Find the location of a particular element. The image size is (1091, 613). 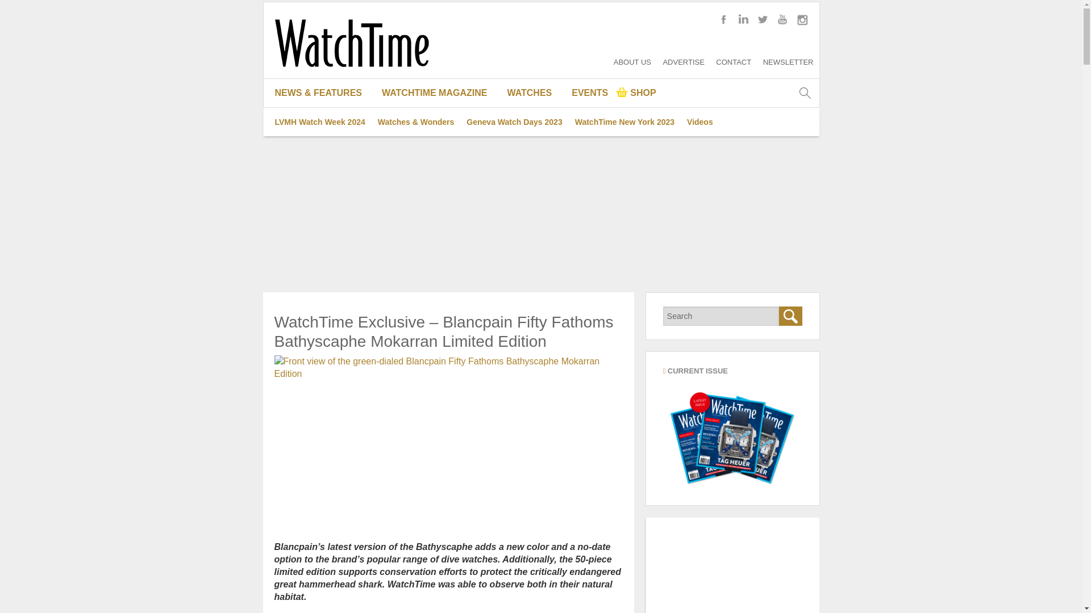

Videos is located at coordinates (700, 121).